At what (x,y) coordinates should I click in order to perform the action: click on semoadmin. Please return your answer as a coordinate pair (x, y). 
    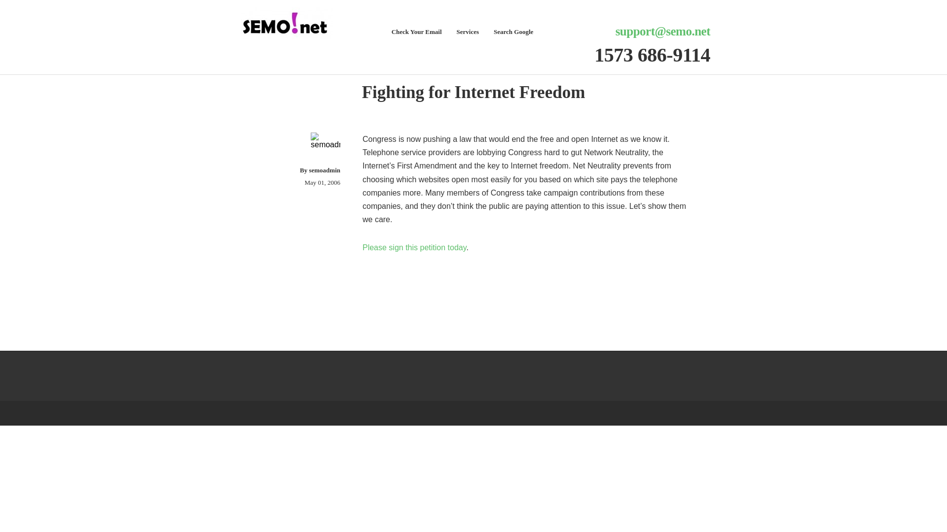
    Looking at the image, I should click on (324, 170).